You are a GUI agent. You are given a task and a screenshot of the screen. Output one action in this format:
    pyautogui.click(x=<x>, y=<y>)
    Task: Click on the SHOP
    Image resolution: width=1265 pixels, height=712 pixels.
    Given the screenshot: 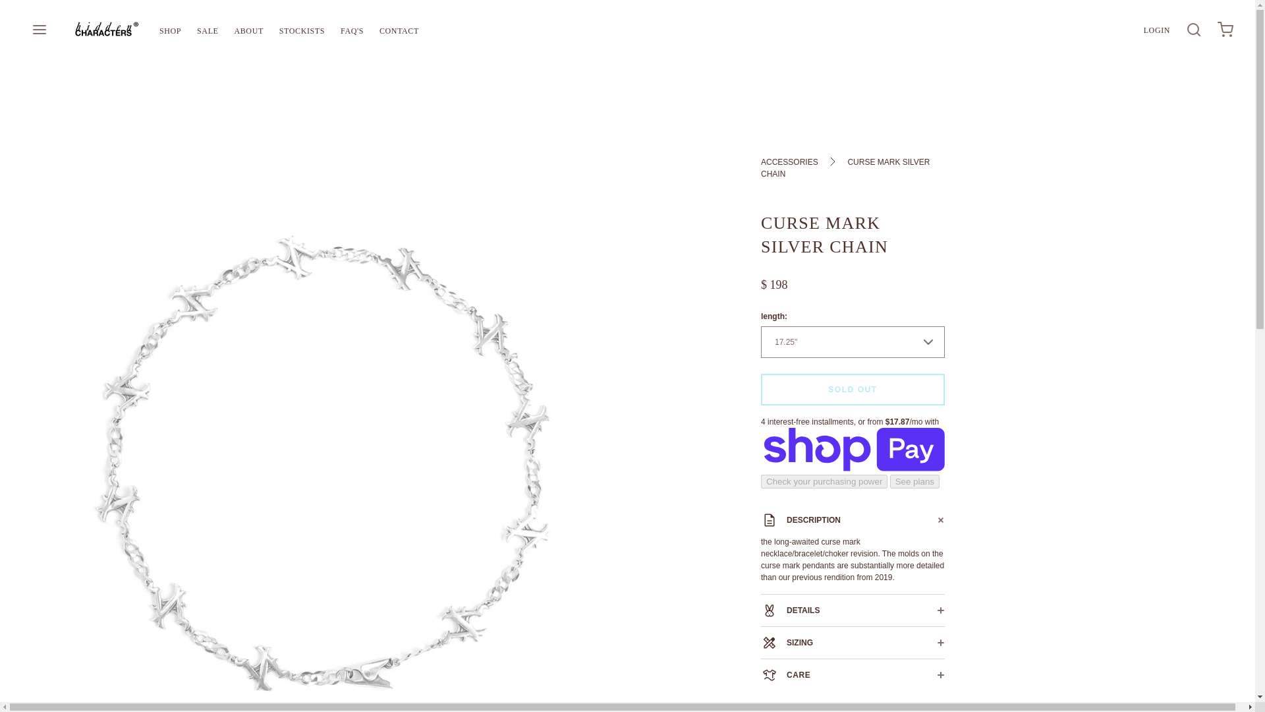 What is the action you would take?
    pyautogui.click(x=170, y=30)
    